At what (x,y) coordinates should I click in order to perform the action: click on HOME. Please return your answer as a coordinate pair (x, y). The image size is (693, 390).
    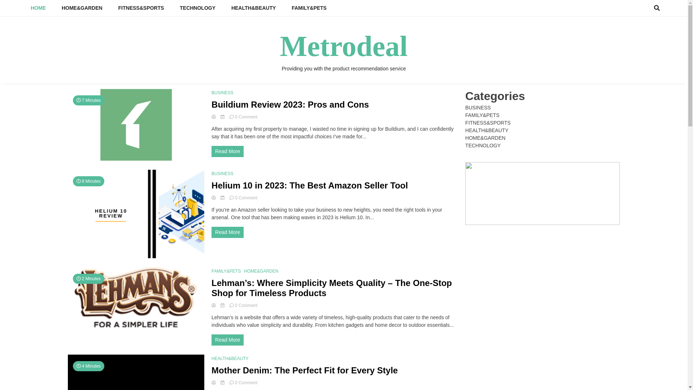
    Looking at the image, I should click on (38, 8).